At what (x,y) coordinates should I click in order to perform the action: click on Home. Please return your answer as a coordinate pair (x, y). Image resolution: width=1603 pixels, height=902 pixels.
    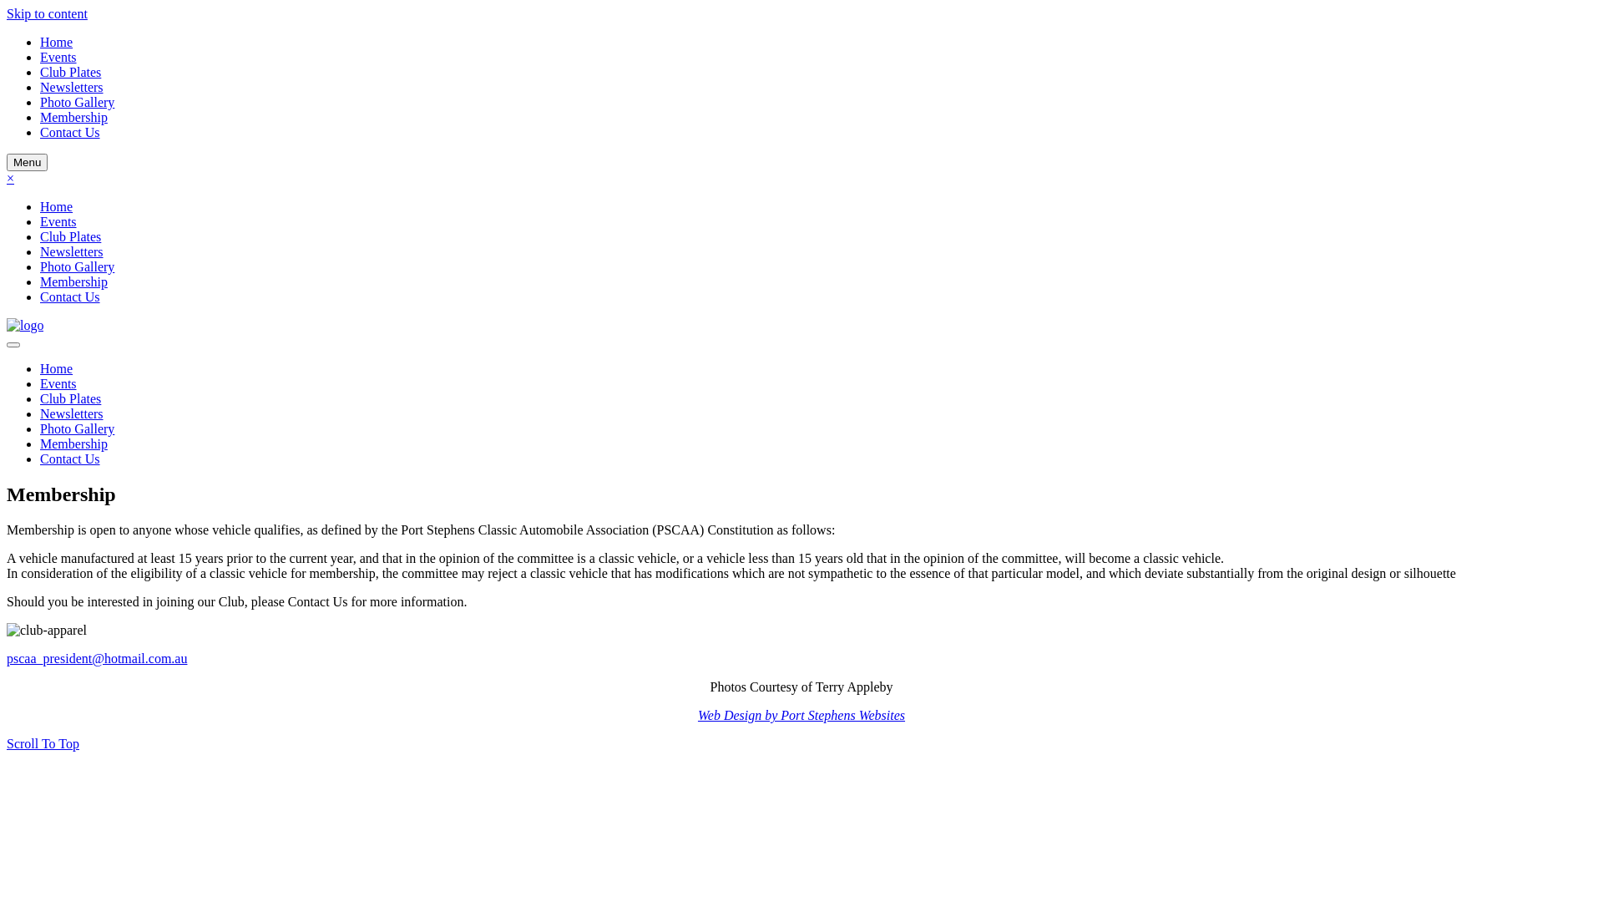
    Looking at the image, I should click on (57, 207).